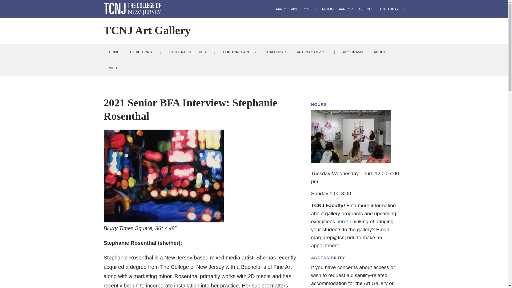  Describe the element at coordinates (8, 4) in the screenshot. I see `submit` at that location.